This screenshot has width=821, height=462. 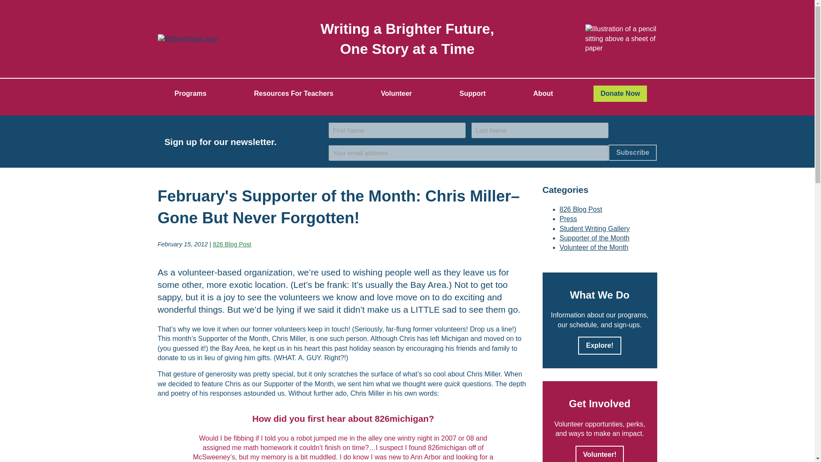 I want to click on Donate Now, so click(x=620, y=93).